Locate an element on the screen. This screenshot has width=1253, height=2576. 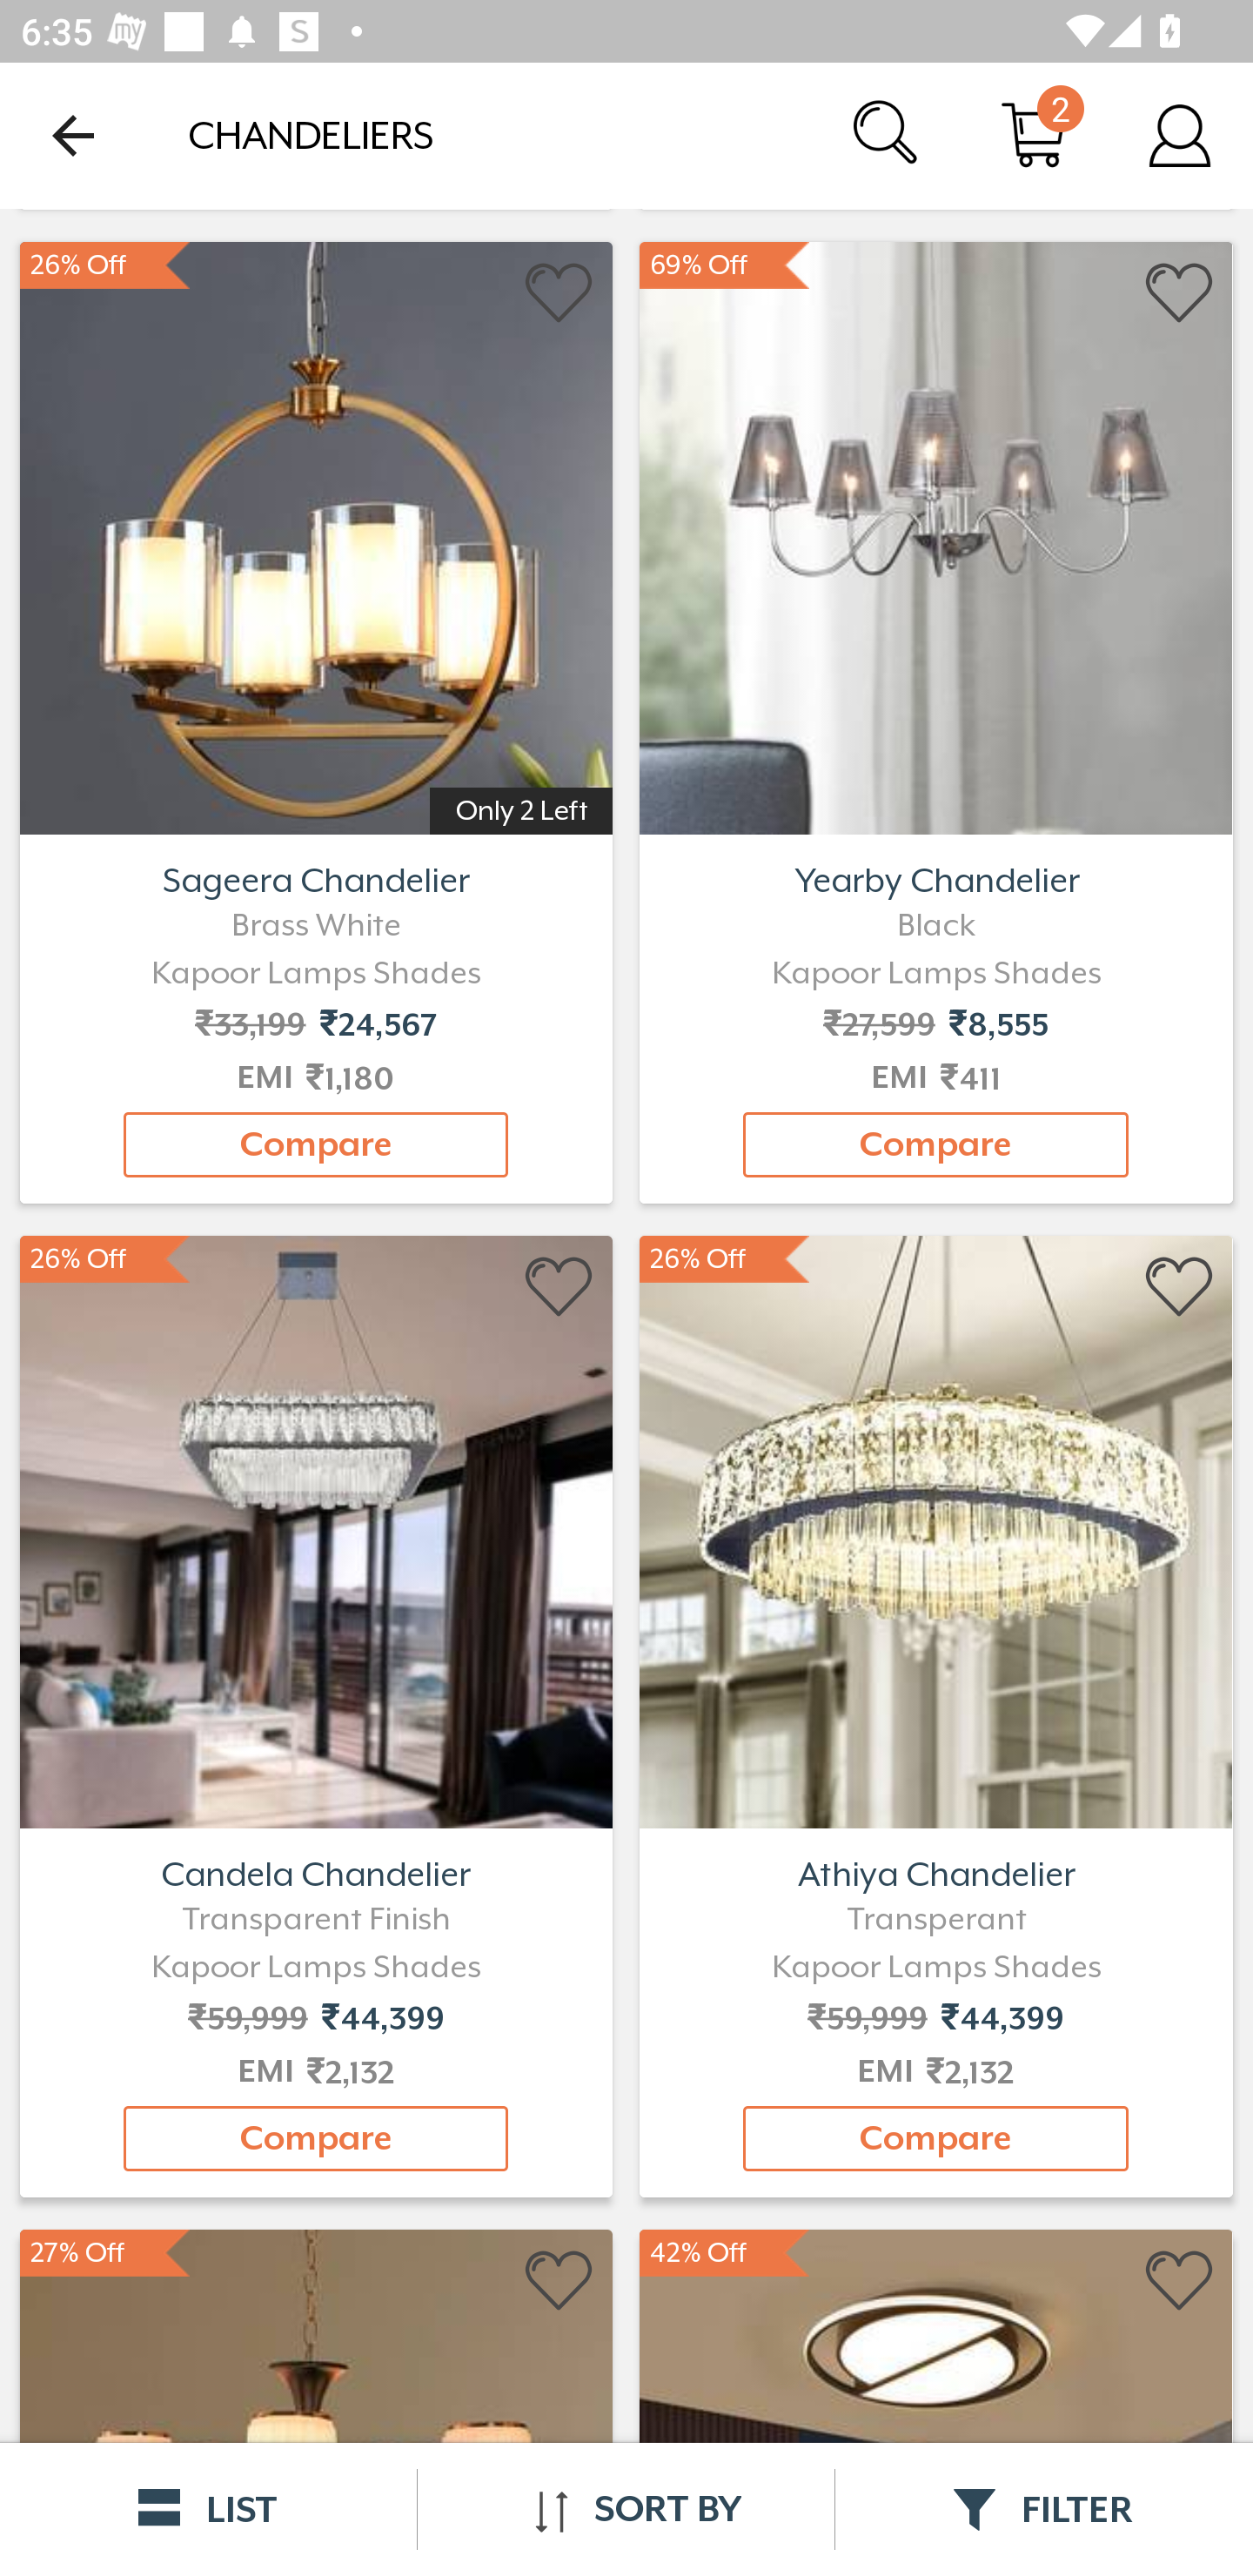
 is located at coordinates (1180, 293).